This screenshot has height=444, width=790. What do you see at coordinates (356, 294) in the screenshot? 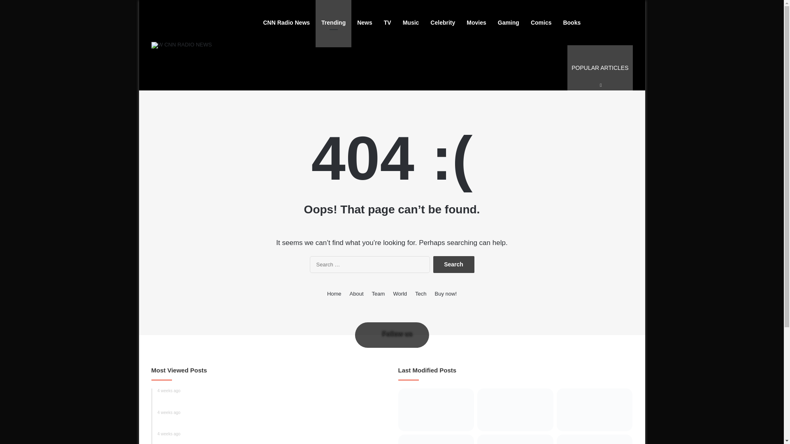
I see `Search` at bounding box center [356, 294].